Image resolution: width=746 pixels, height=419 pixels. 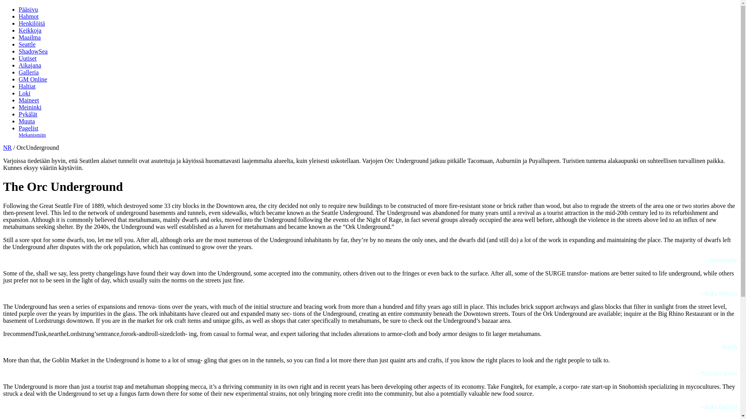 I want to click on ShadowSea, so click(x=33, y=51).